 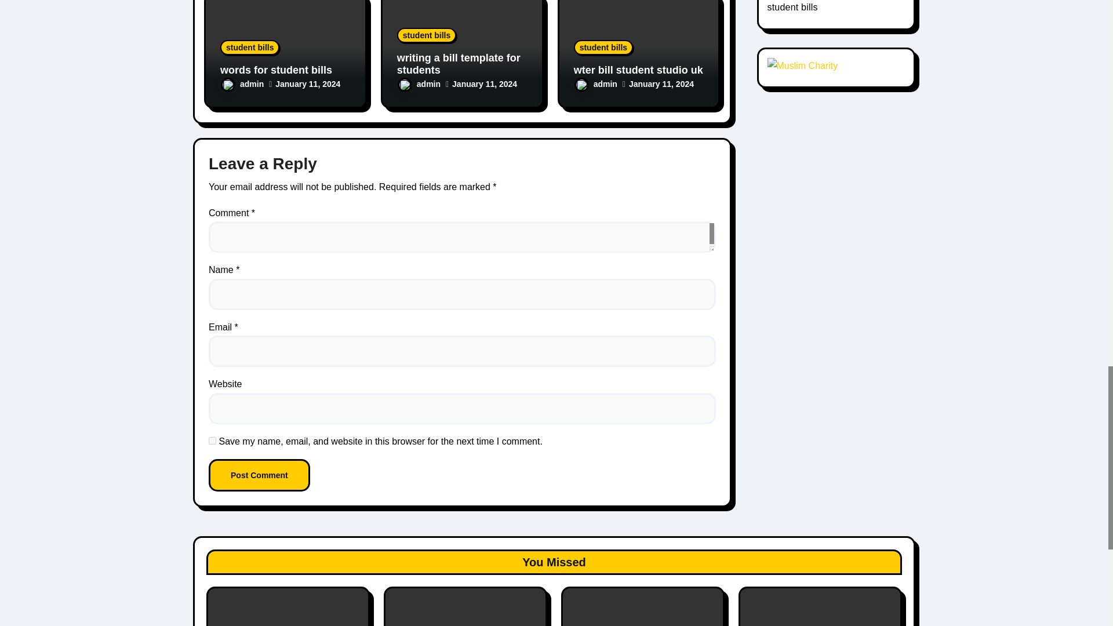 I want to click on yes, so click(x=212, y=441).